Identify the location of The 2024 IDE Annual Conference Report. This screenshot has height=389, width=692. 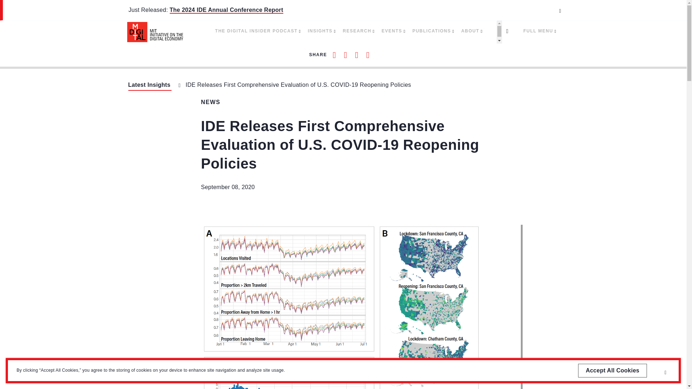
(226, 10).